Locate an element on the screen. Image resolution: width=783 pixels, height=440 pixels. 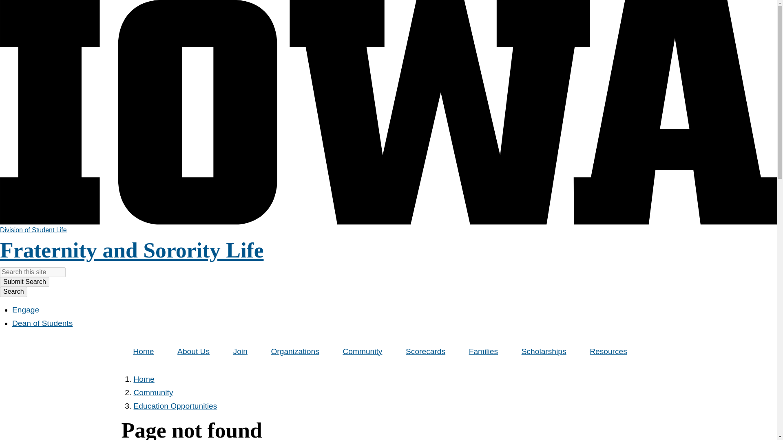
About Us is located at coordinates (193, 352).